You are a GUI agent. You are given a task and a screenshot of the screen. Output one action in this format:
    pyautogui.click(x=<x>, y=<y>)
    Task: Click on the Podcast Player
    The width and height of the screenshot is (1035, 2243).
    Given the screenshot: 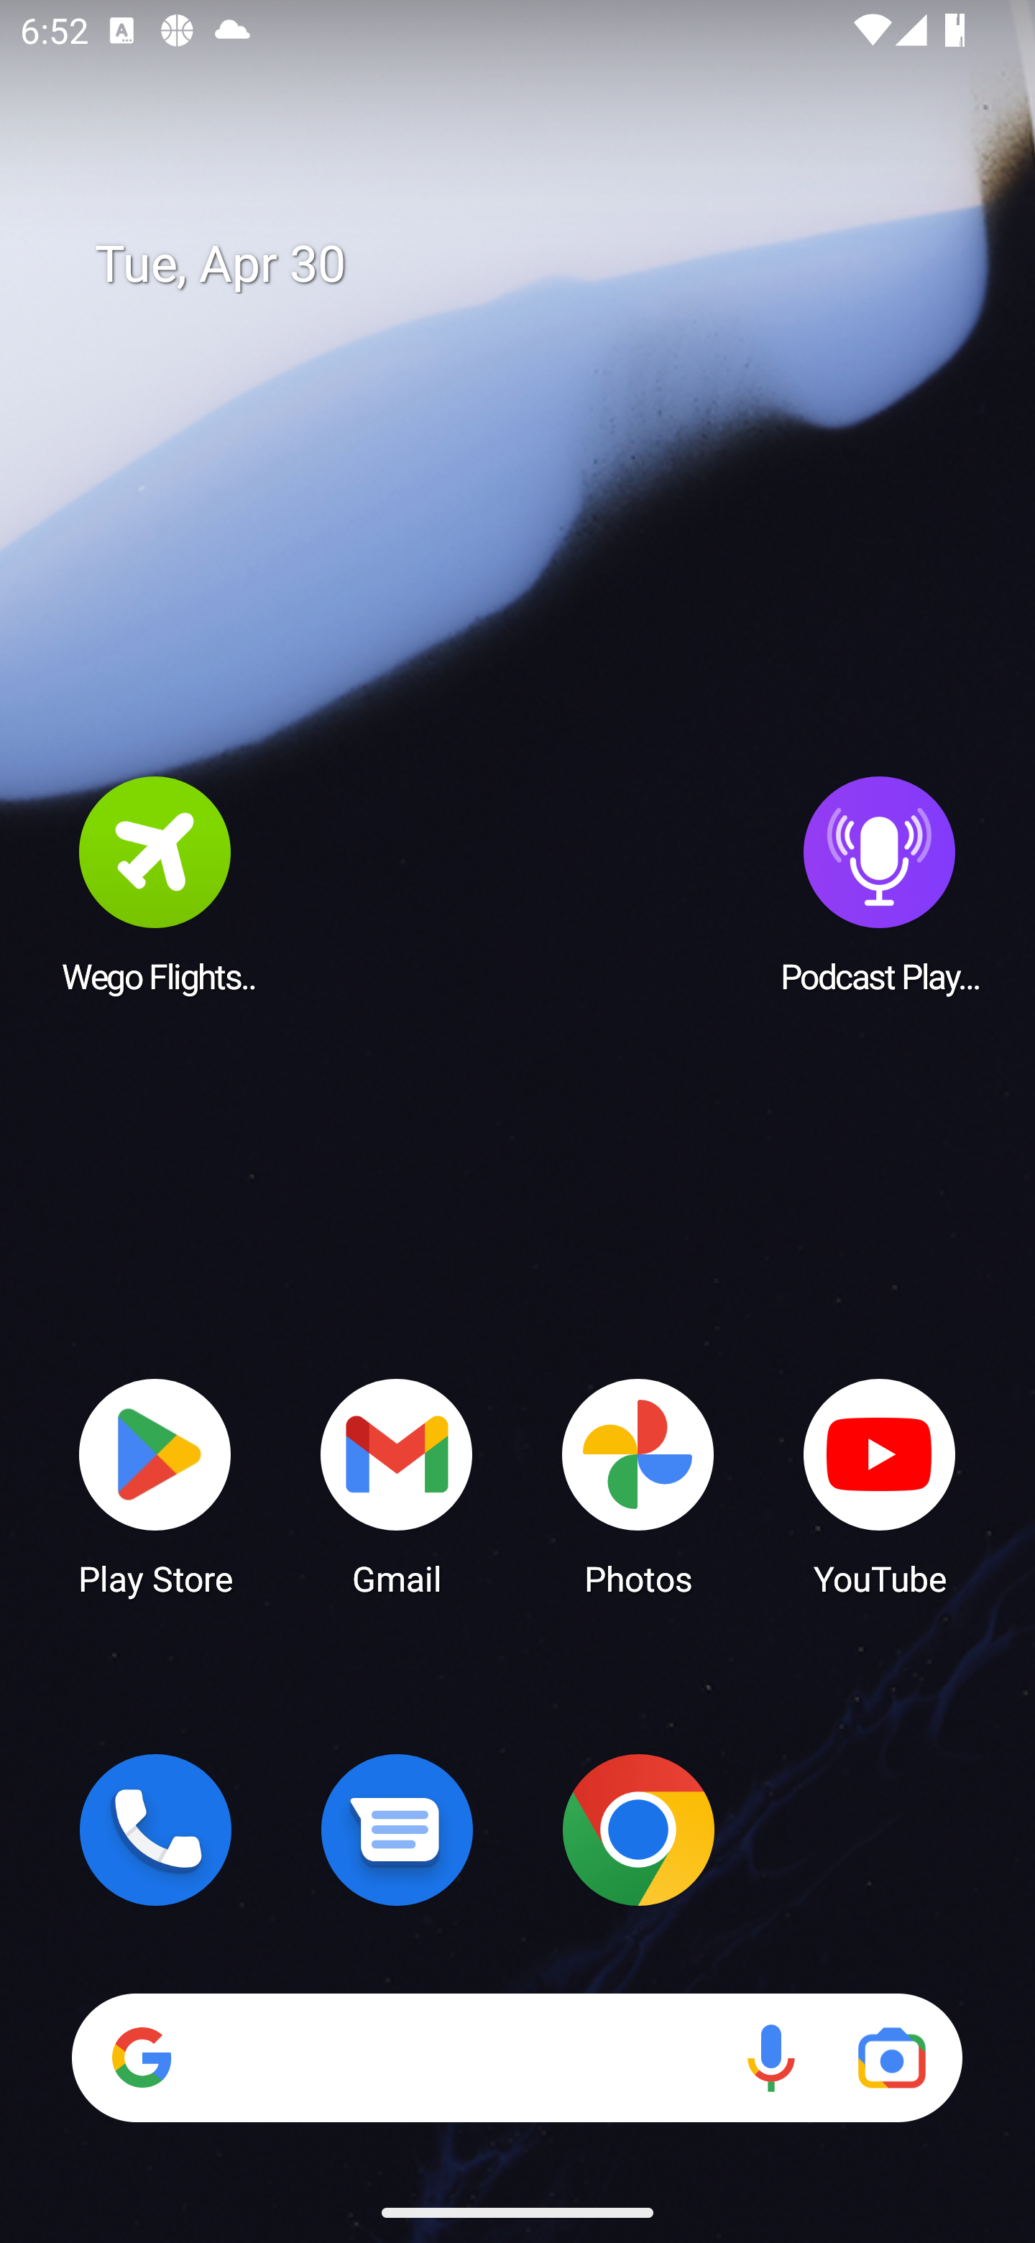 What is the action you would take?
    pyautogui.click(x=880, y=884)
    